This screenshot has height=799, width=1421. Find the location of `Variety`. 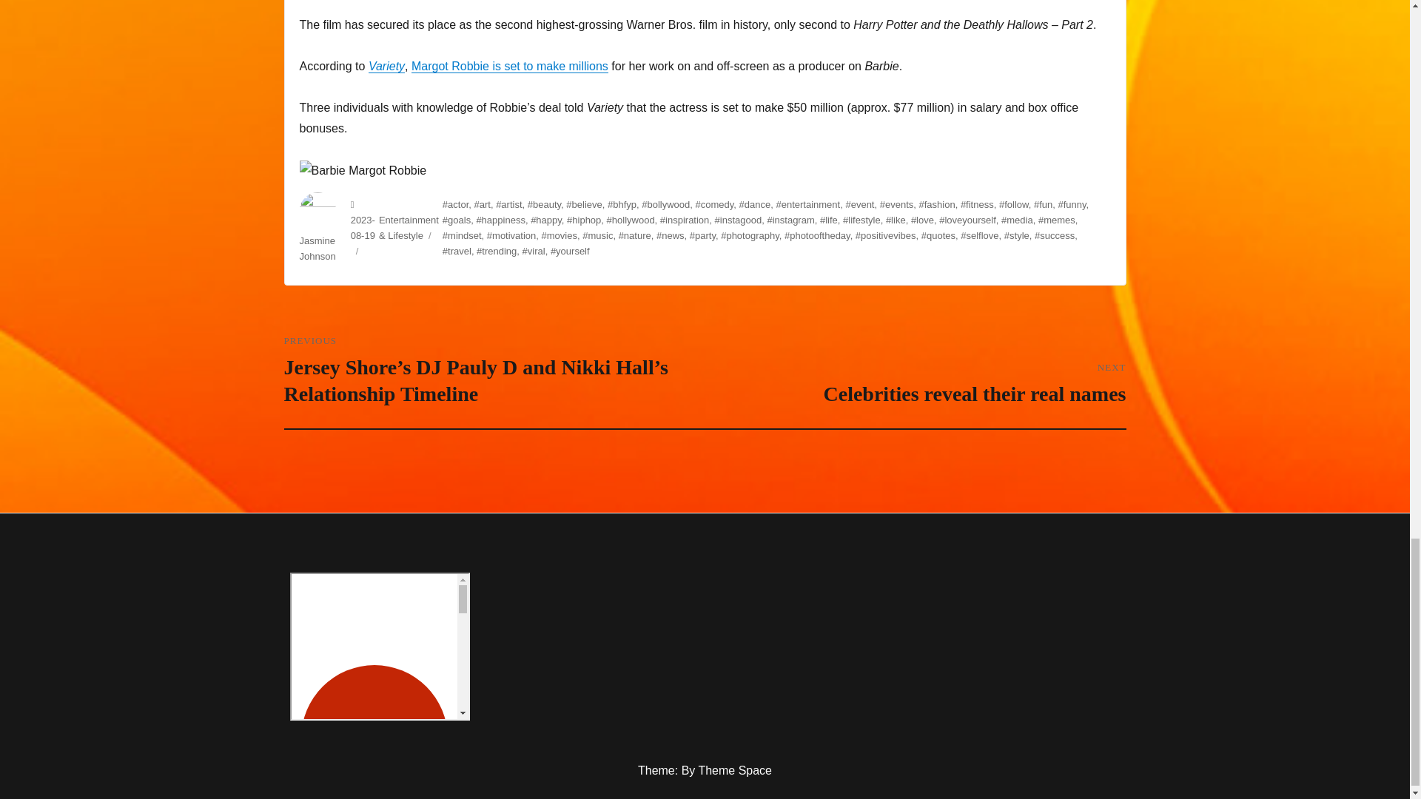

Variety is located at coordinates (386, 67).